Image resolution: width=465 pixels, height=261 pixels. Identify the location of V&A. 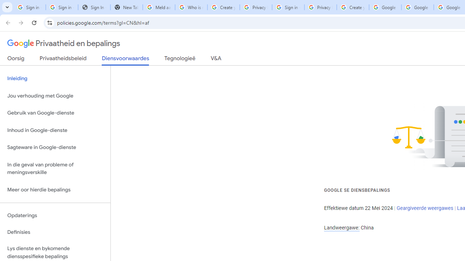
(216, 60).